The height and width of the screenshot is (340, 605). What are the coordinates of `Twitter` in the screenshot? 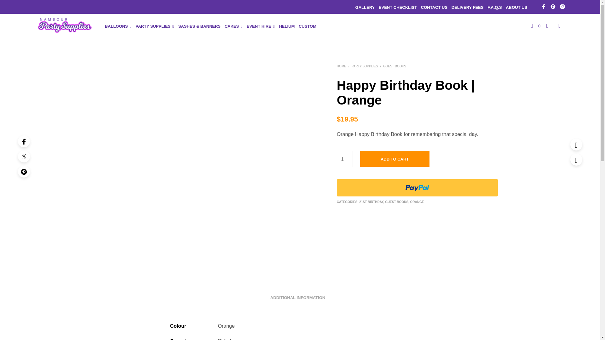 It's located at (24, 156).